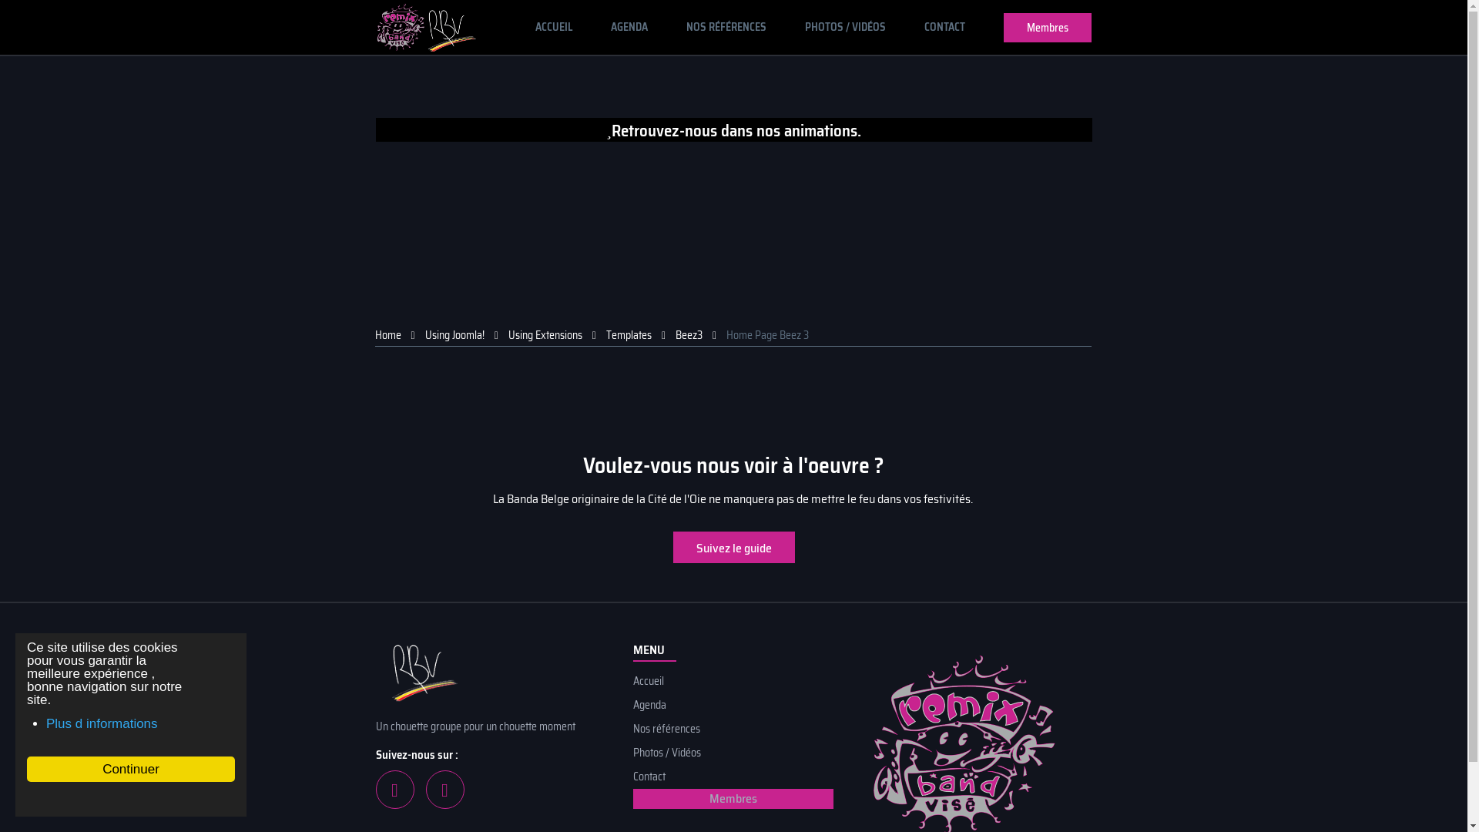 Image resolution: width=1479 pixels, height=832 pixels. What do you see at coordinates (1048, 27) in the screenshot?
I see `Membres` at bounding box center [1048, 27].